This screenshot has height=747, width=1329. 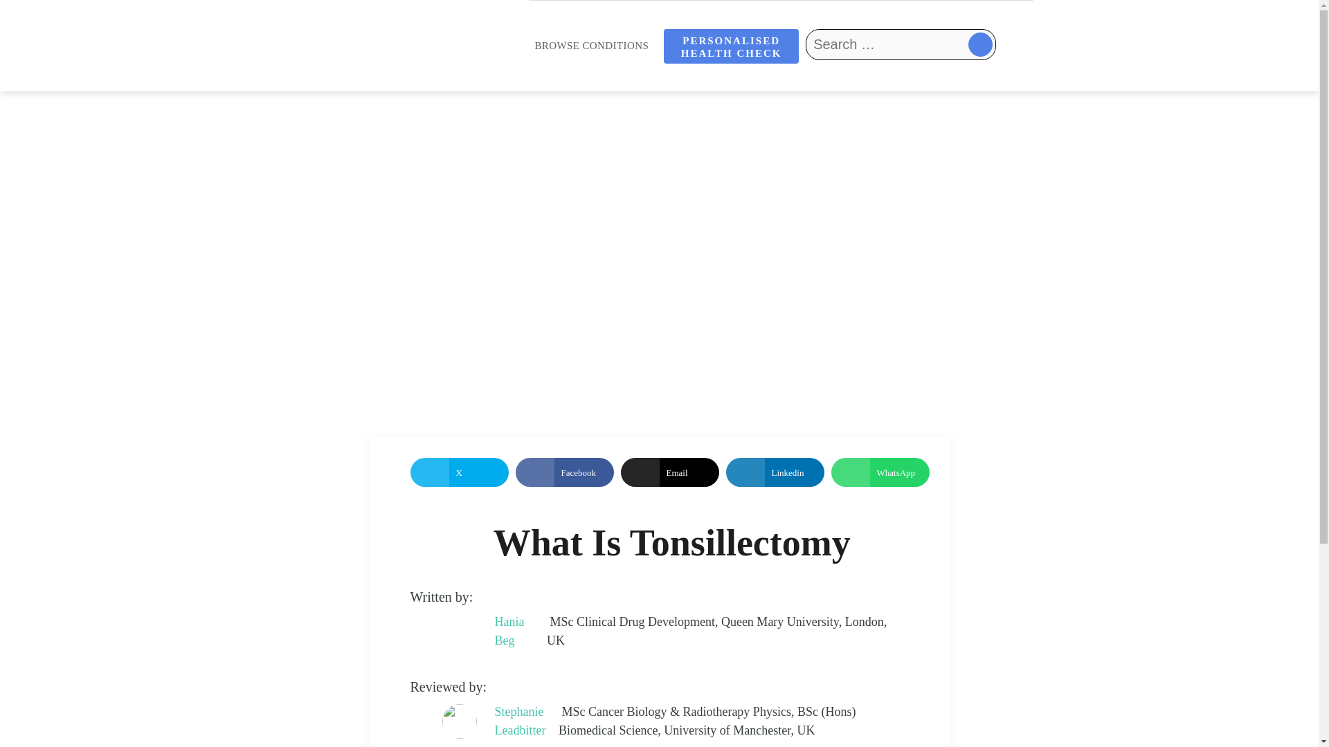 I want to click on Facebook, so click(x=563, y=472).